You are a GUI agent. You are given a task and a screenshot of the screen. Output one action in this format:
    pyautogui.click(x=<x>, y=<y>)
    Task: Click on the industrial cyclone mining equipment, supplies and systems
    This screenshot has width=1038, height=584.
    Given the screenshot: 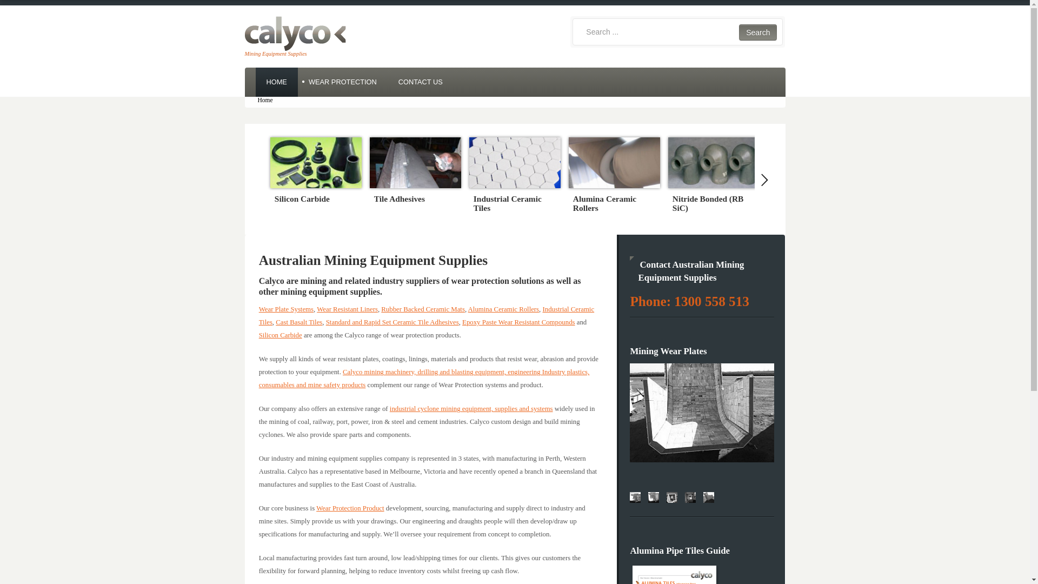 What is the action you would take?
    pyautogui.click(x=471, y=409)
    